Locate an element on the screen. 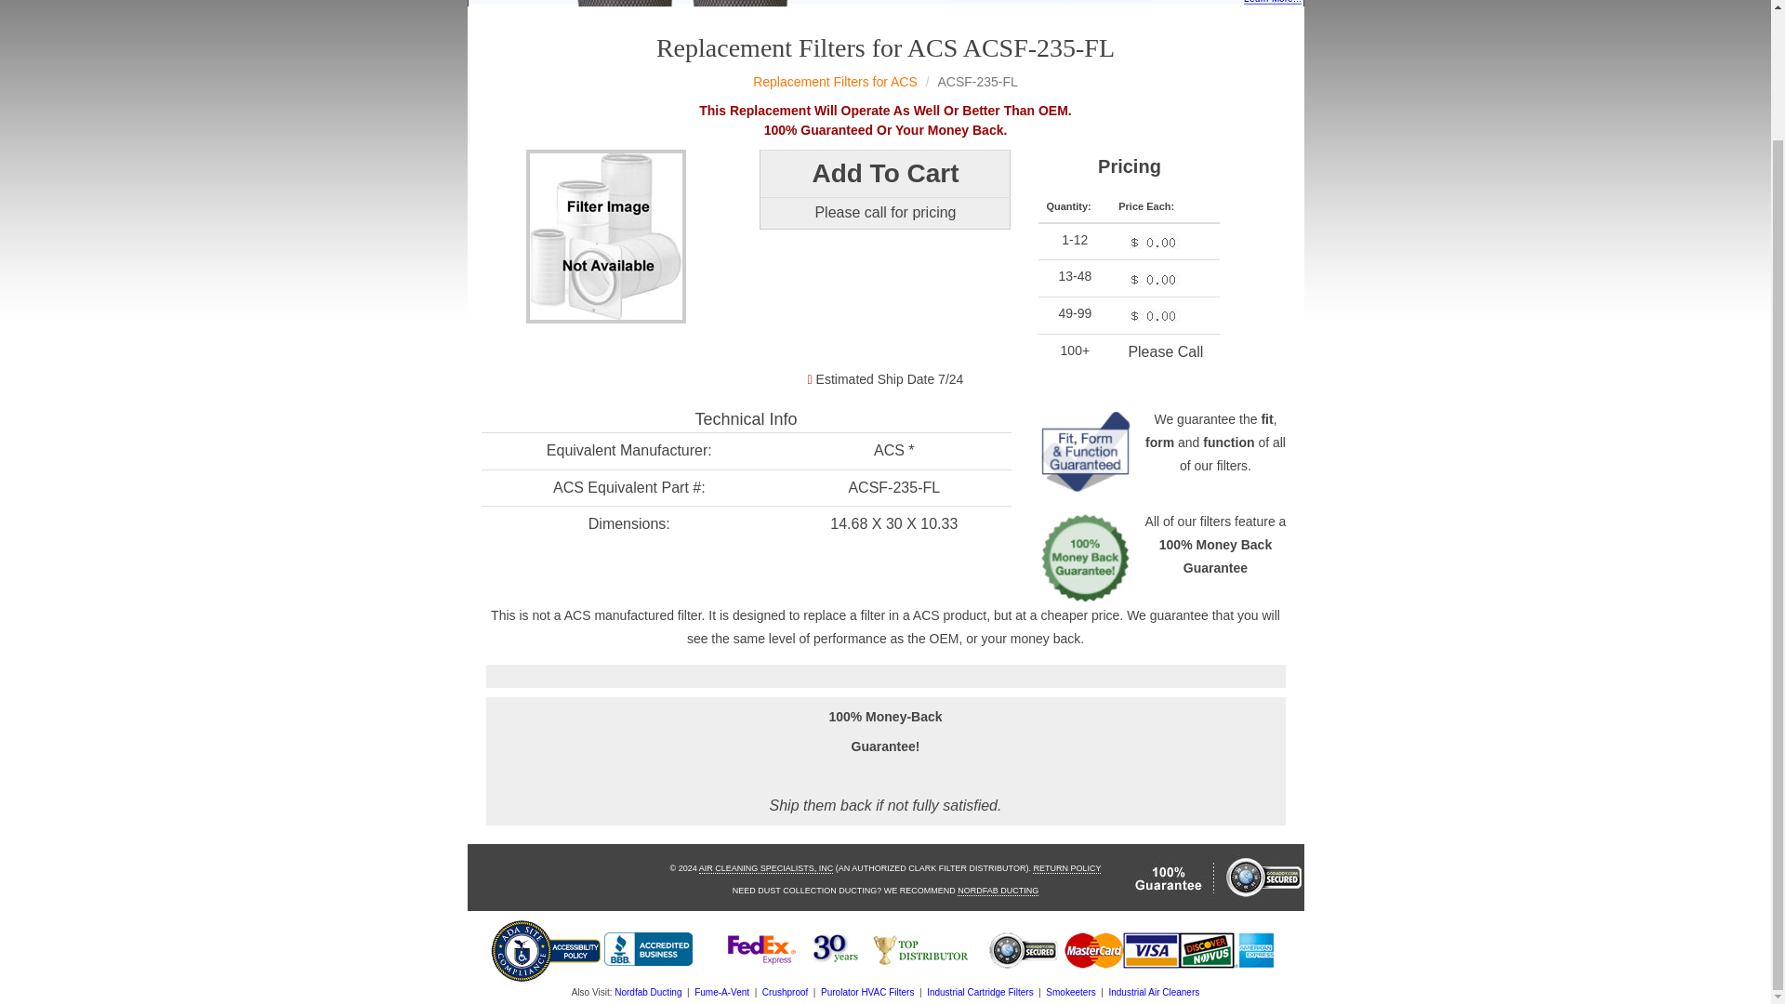  Industrial Cartridge Filters is located at coordinates (980, 992).